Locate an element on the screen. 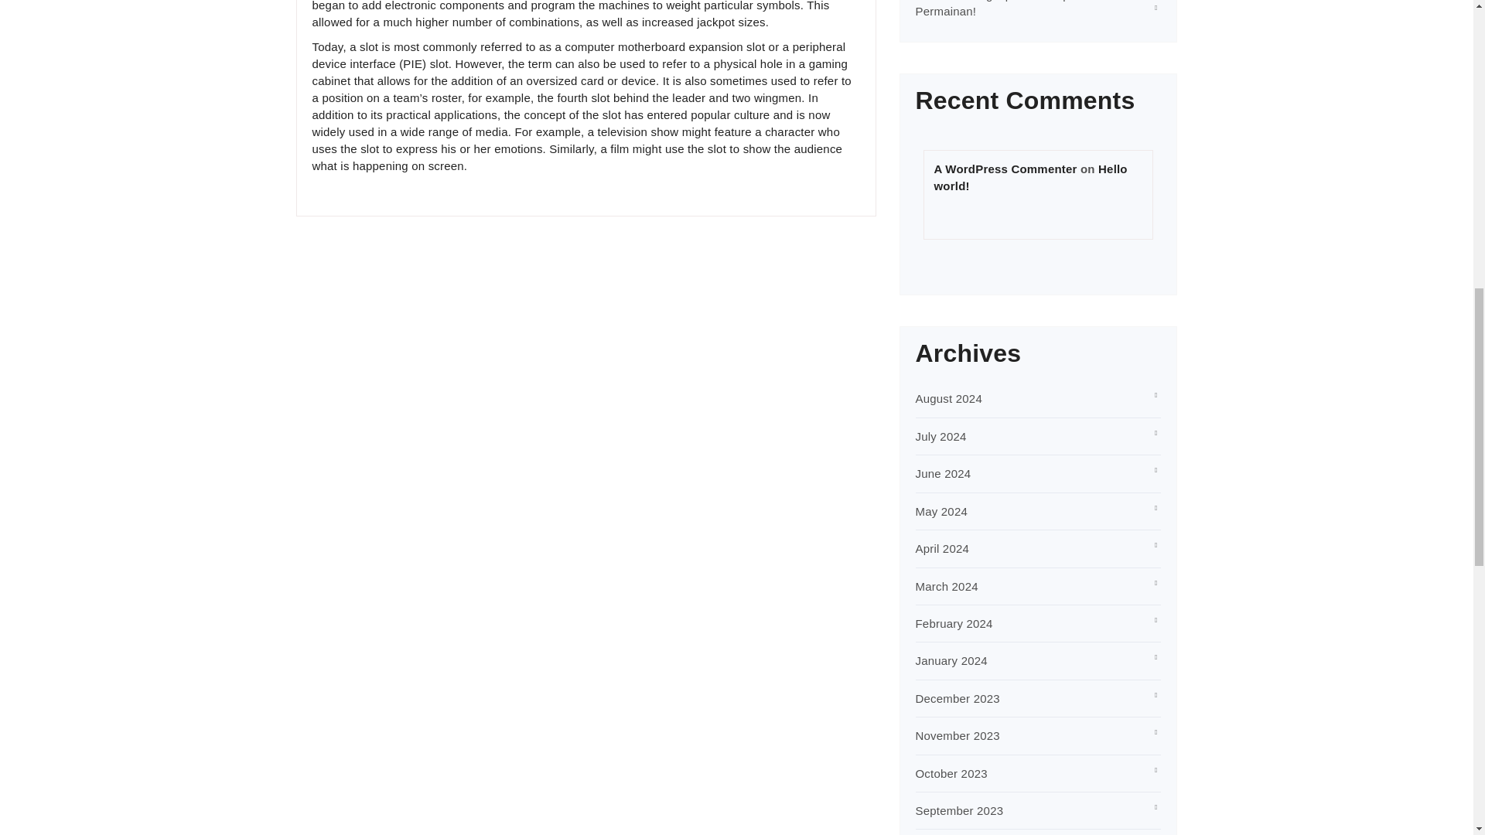 This screenshot has height=835, width=1485. Hello world! is located at coordinates (1030, 177).